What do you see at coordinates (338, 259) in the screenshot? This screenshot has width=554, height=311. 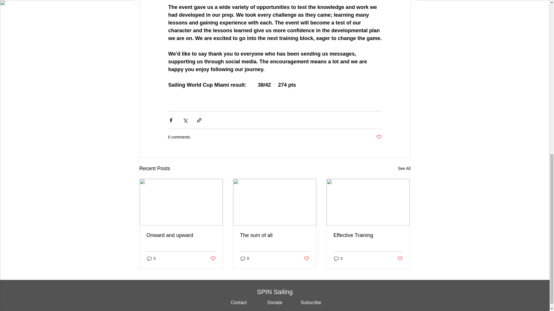 I see `0` at bounding box center [338, 259].